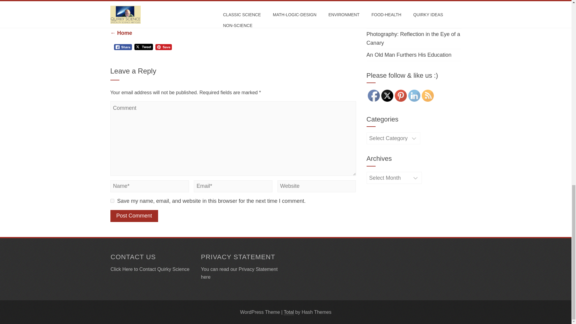 The image size is (576, 324). What do you see at coordinates (411, 2) in the screenshot?
I see `Bracken Ferns: How Toxic to Grazing Farm Animals?` at bounding box center [411, 2].